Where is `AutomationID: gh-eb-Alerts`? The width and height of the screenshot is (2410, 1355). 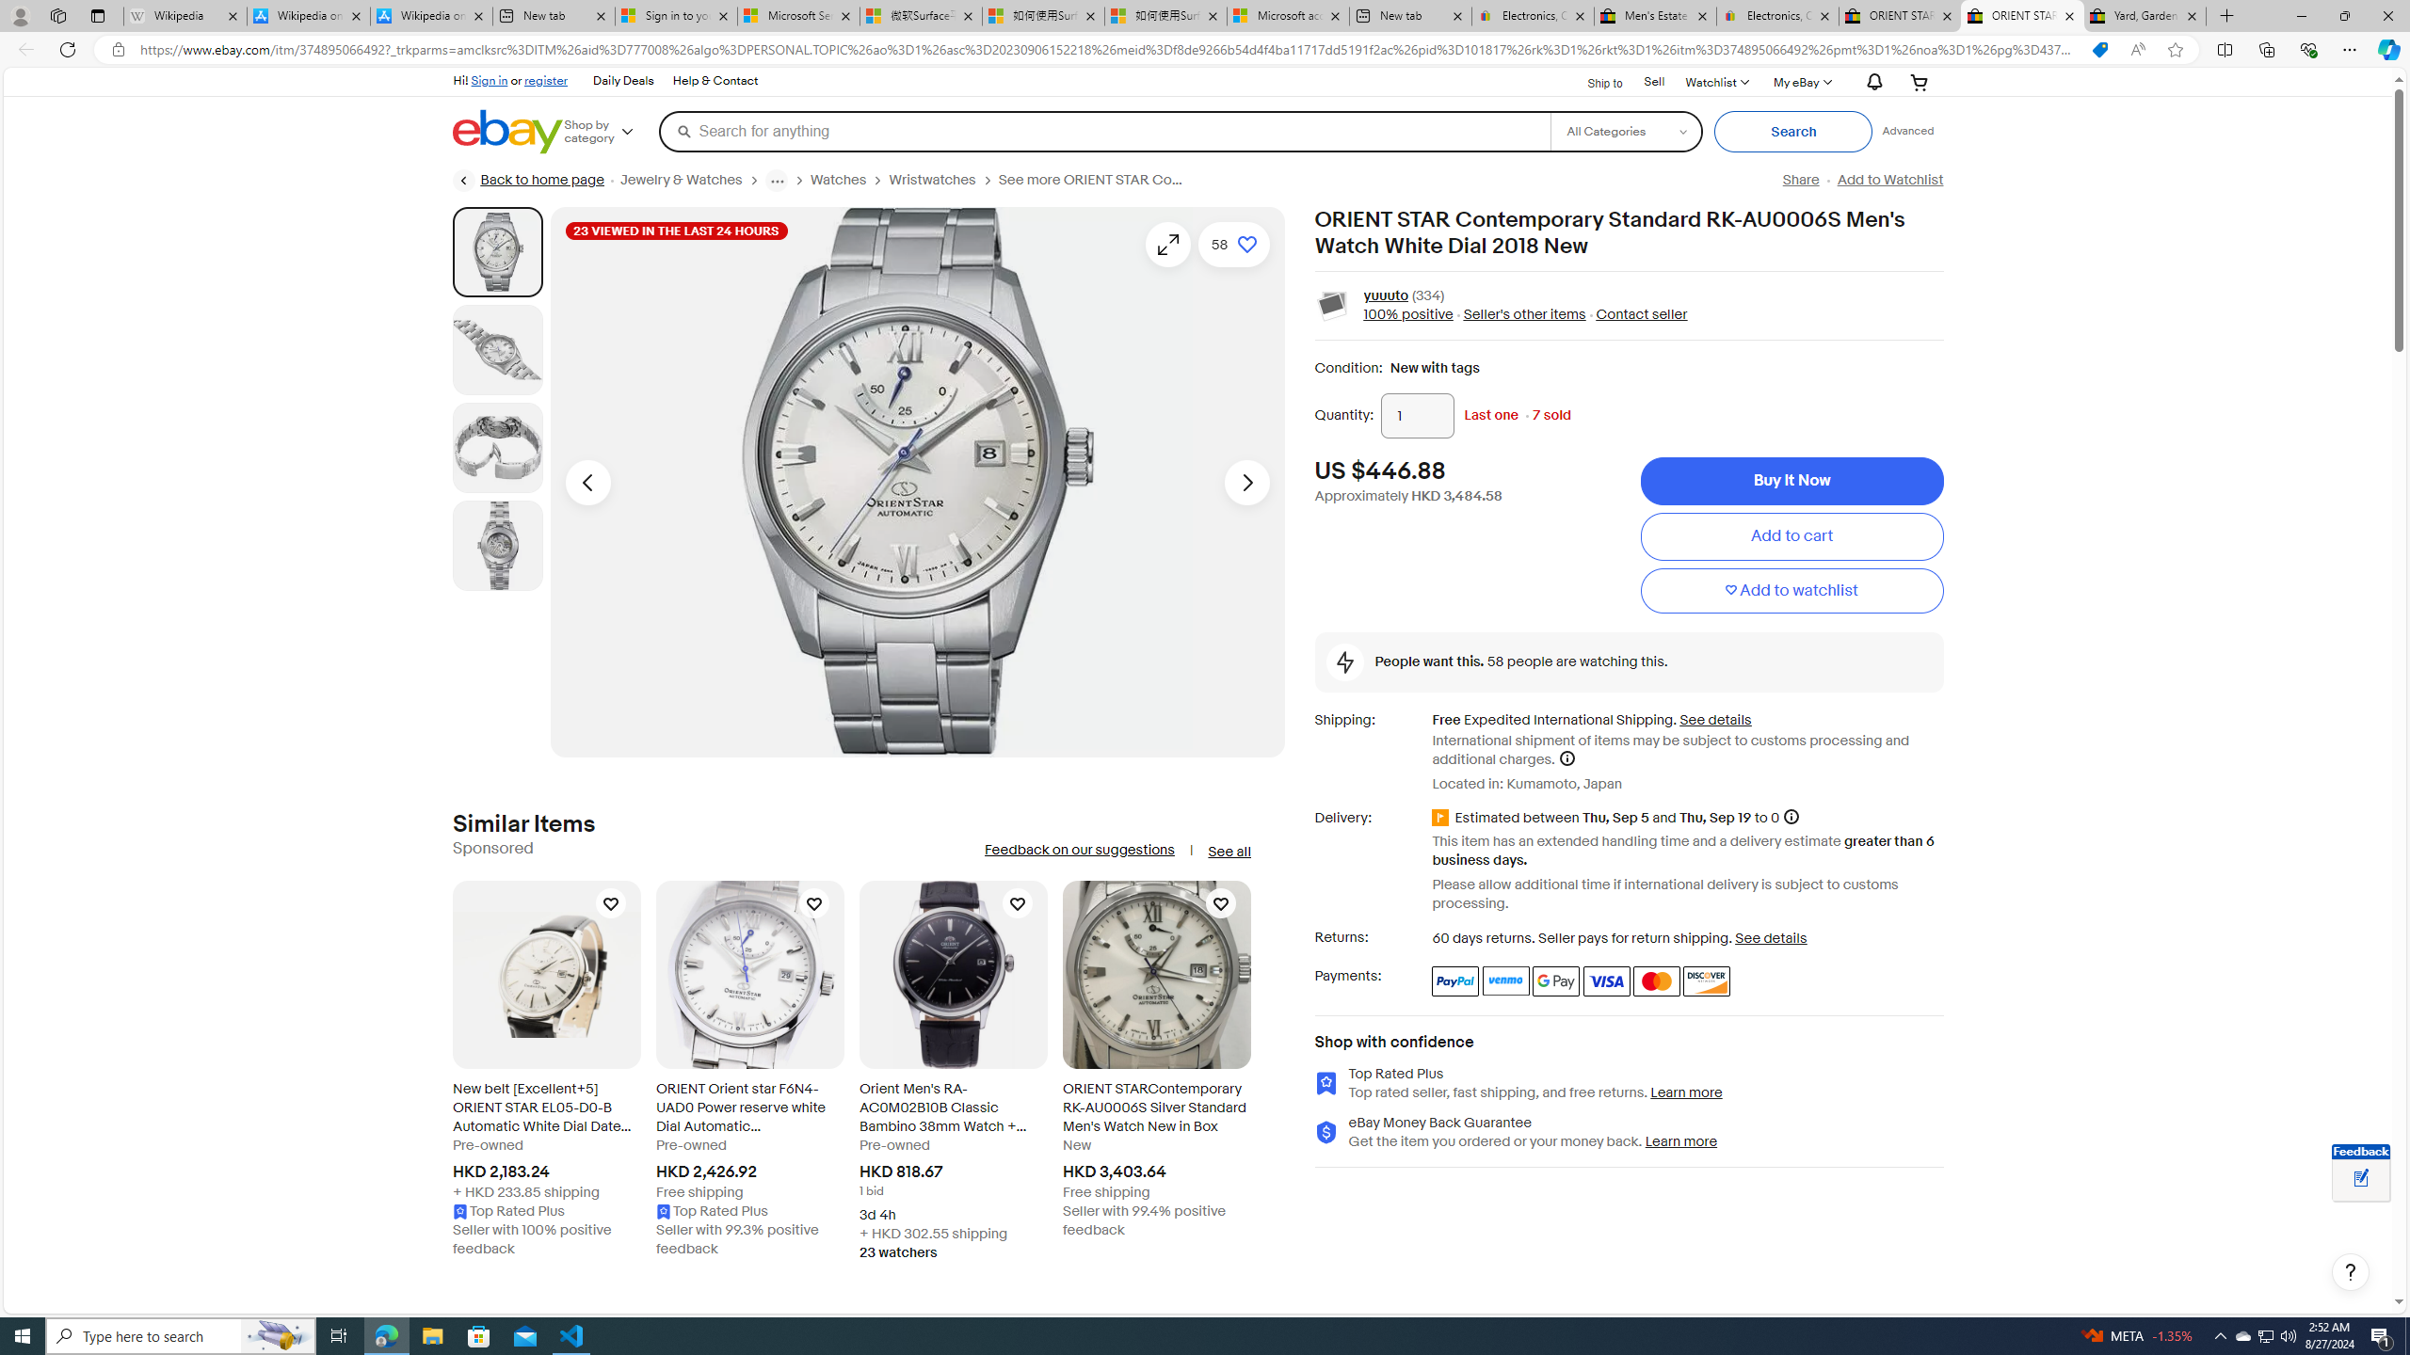 AutomationID: gh-eb-Alerts is located at coordinates (1872, 83).